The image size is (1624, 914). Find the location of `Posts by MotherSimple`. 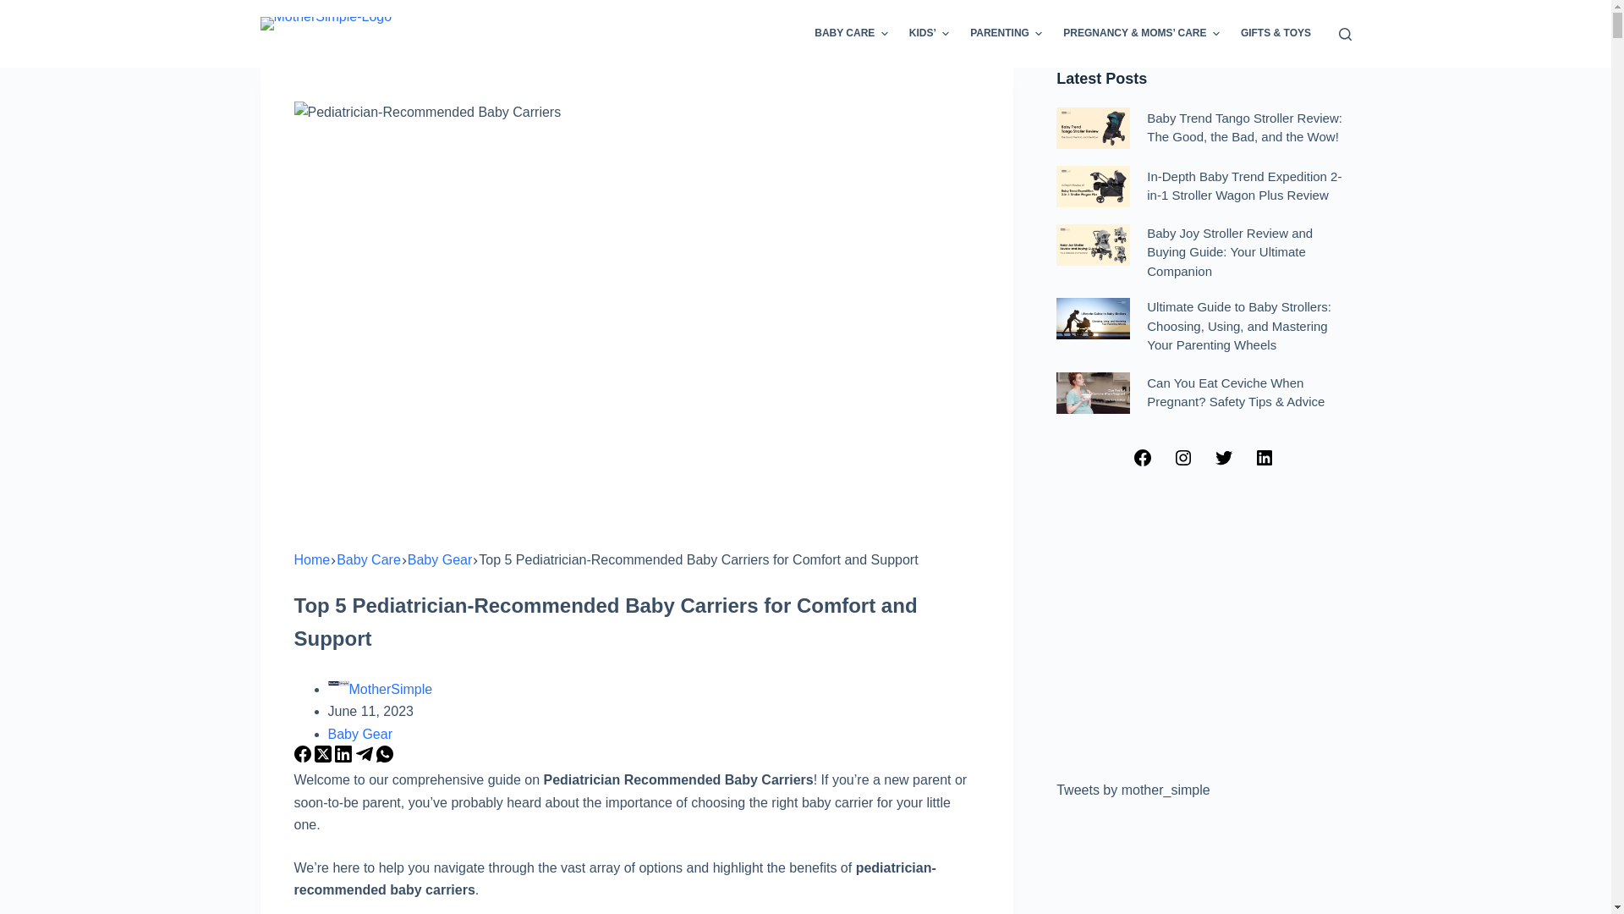

Posts by MotherSimple is located at coordinates (390, 689).